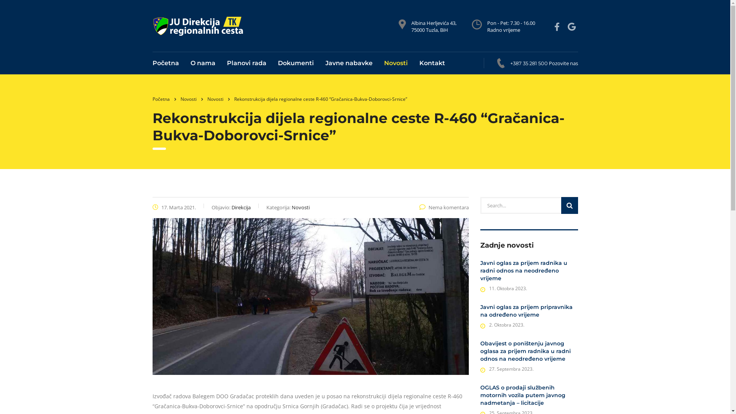  I want to click on  , so click(573, 27).